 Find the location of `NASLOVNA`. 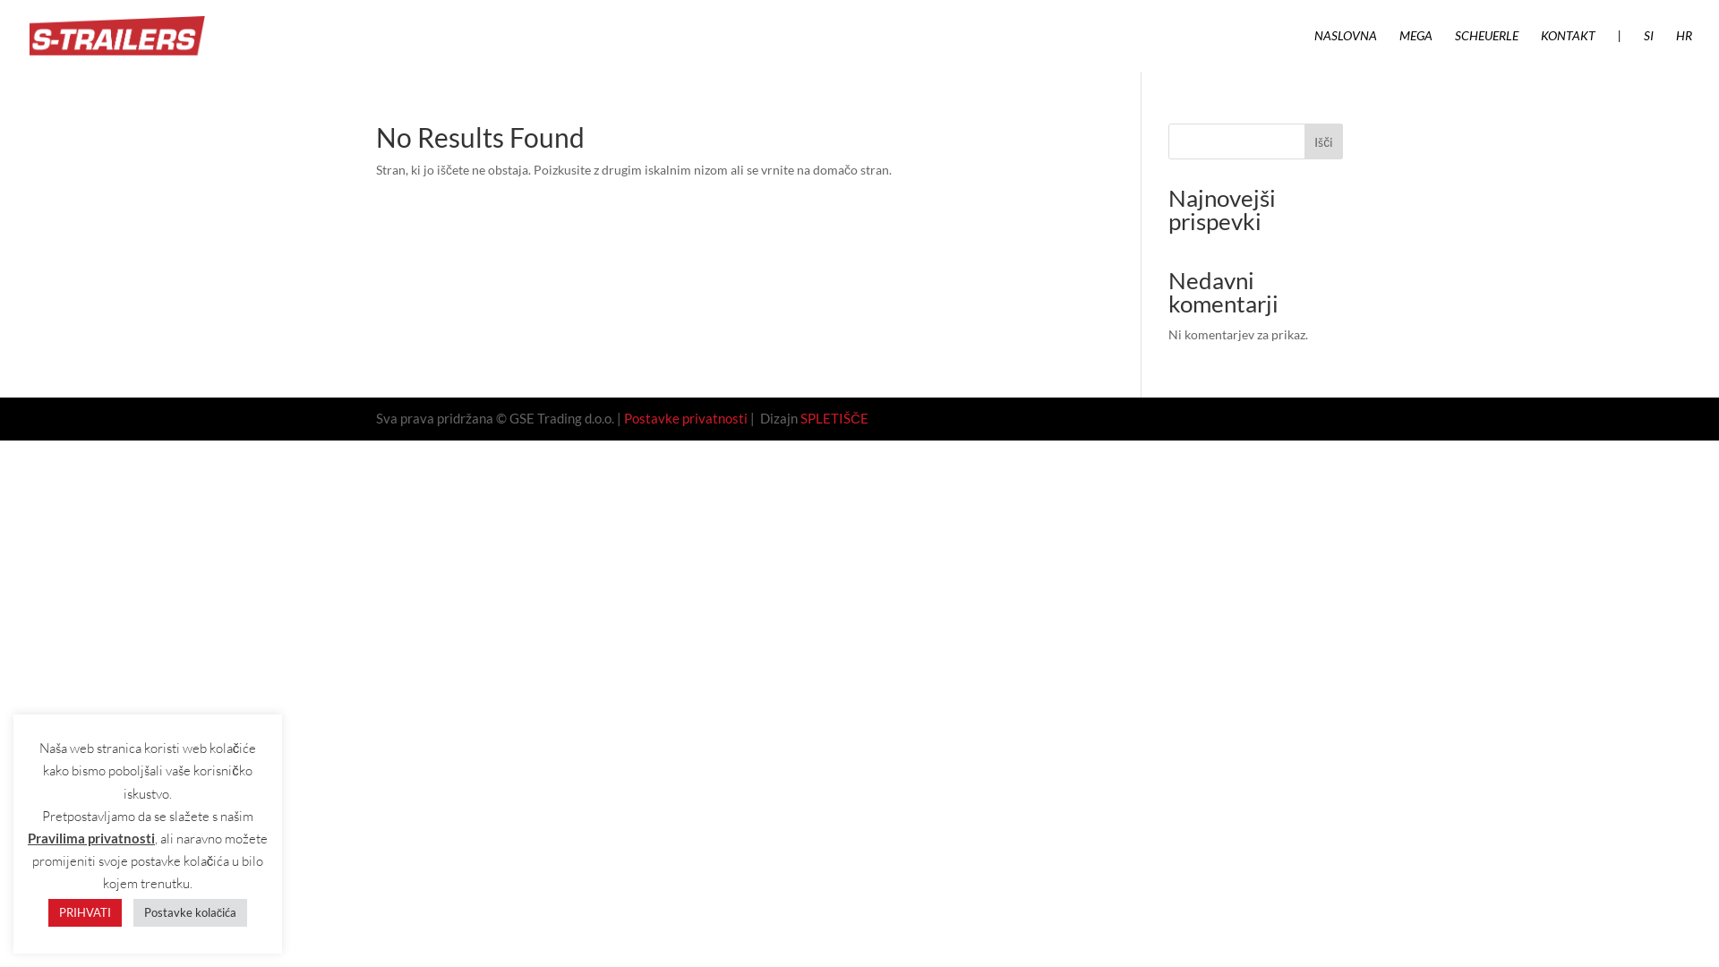

NASLOVNA is located at coordinates (1346, 50).